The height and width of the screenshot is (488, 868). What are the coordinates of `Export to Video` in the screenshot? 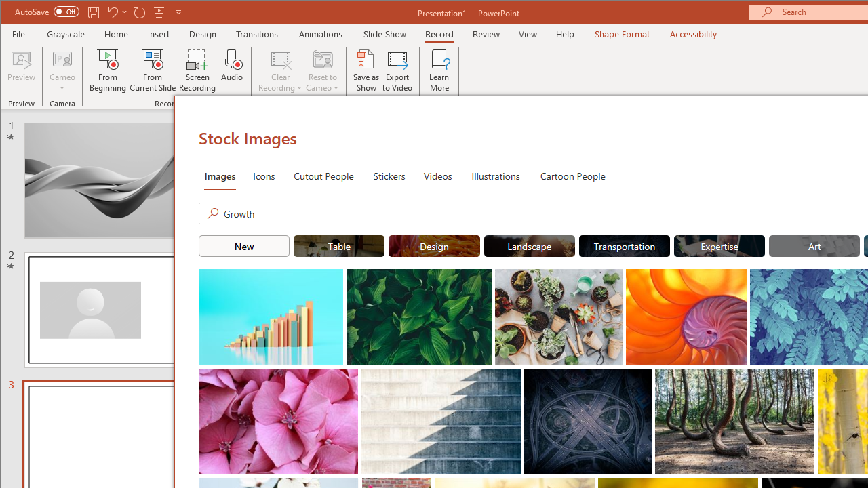 It's located at (397, 70).